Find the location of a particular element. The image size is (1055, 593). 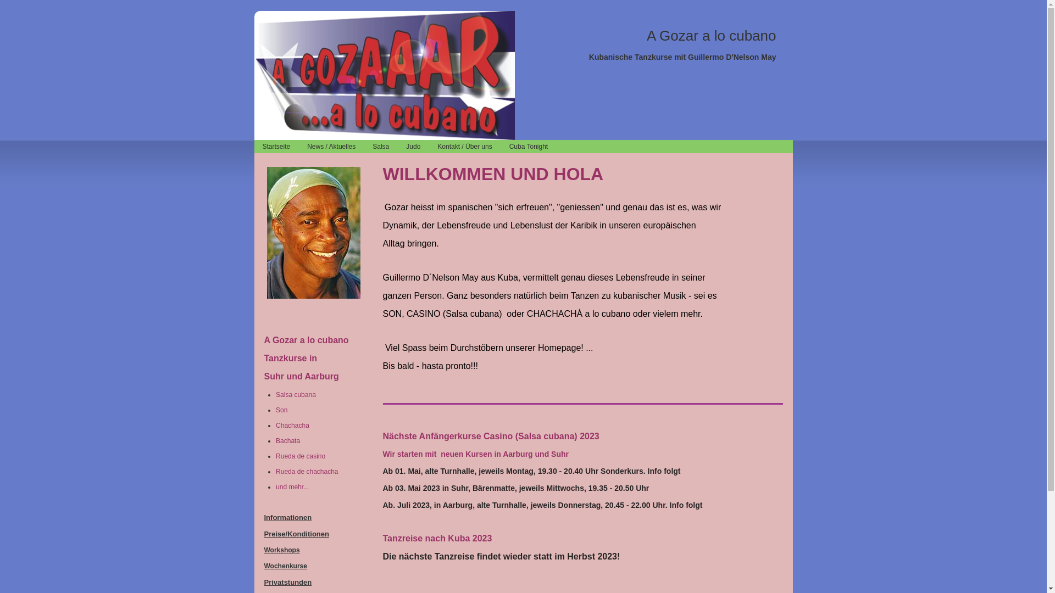

Workshops is located at coordinates (281, 550).